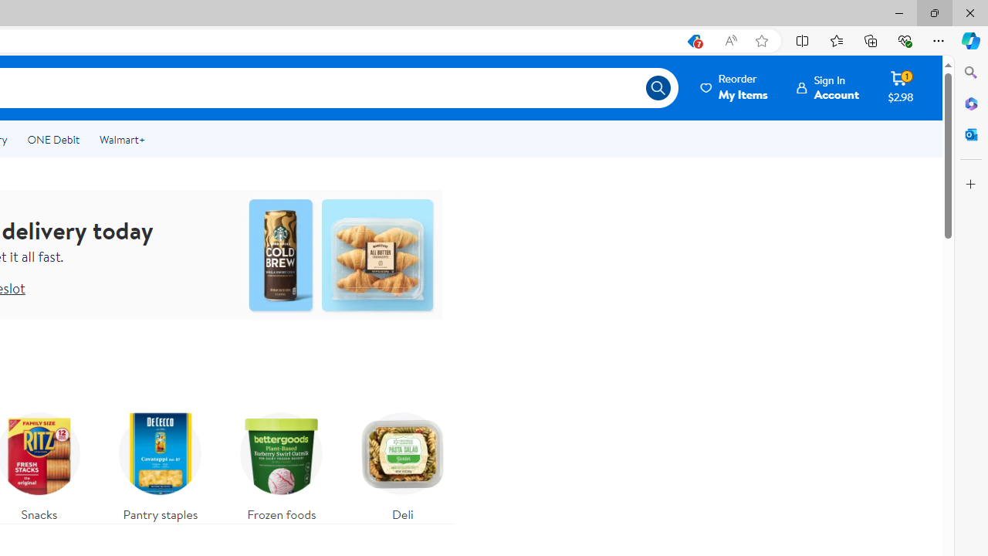  What do you see at coordinates (827, 87) in the screenshot?
I see `Sign In Account` at bounding box center [827, 87].